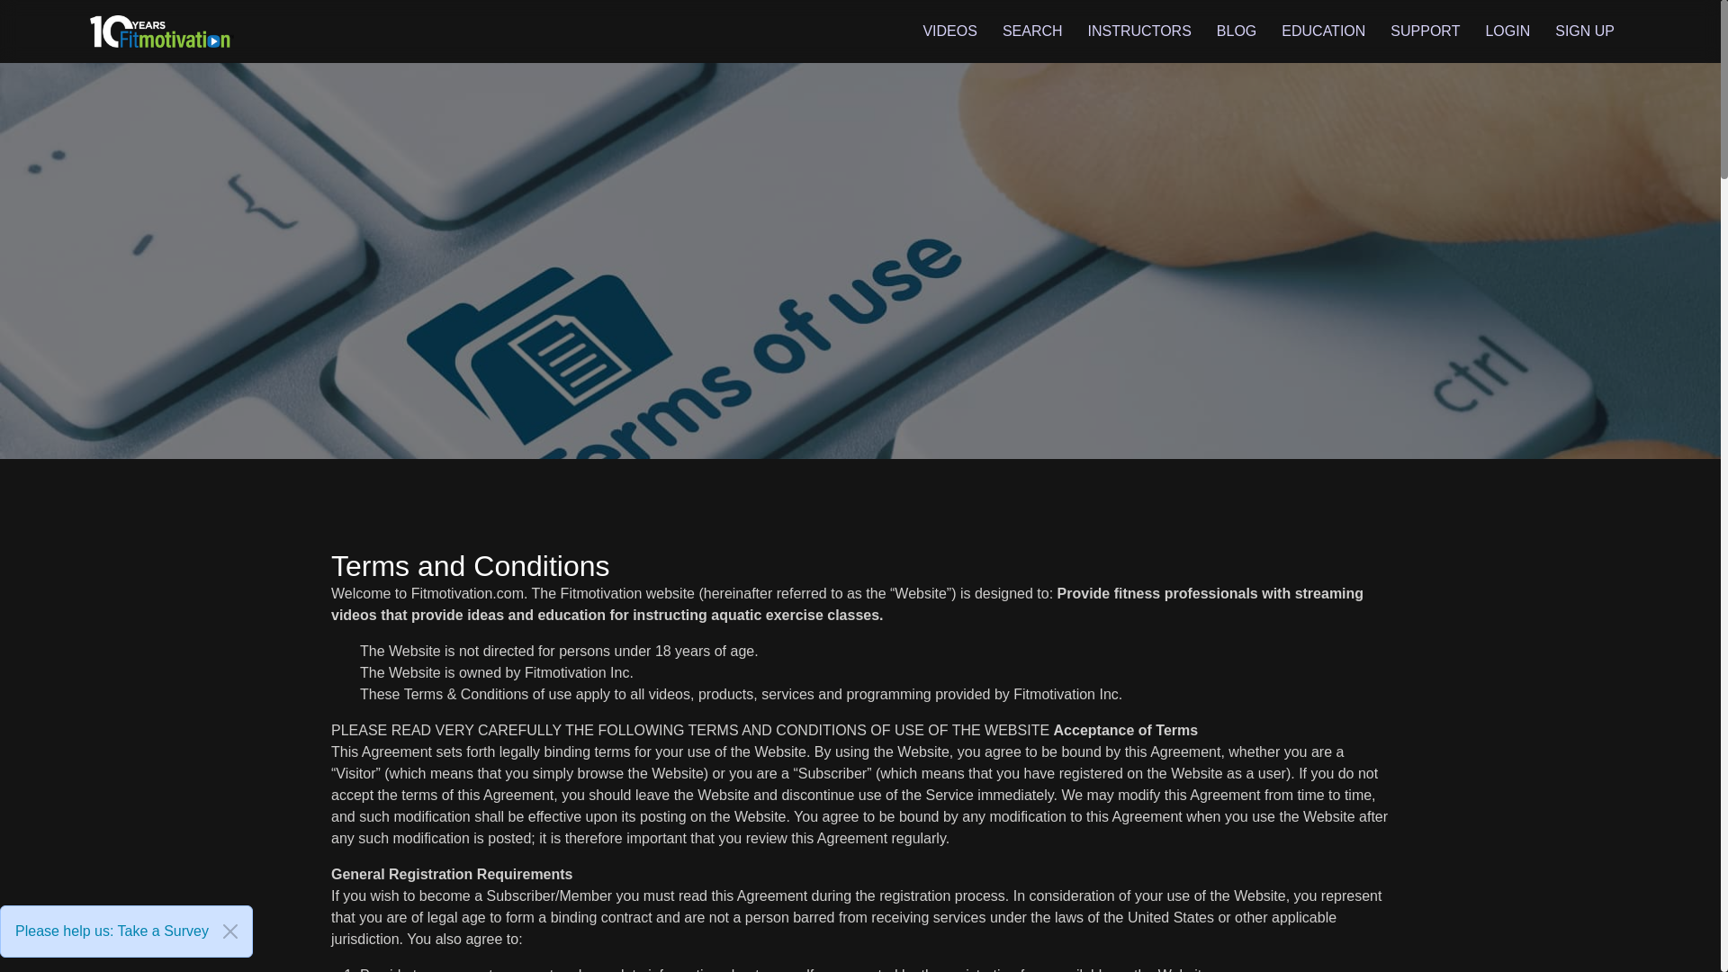 The height and width of the screenshot is (972, 1728). I want to click on VIDEOS, so click(945, 31).